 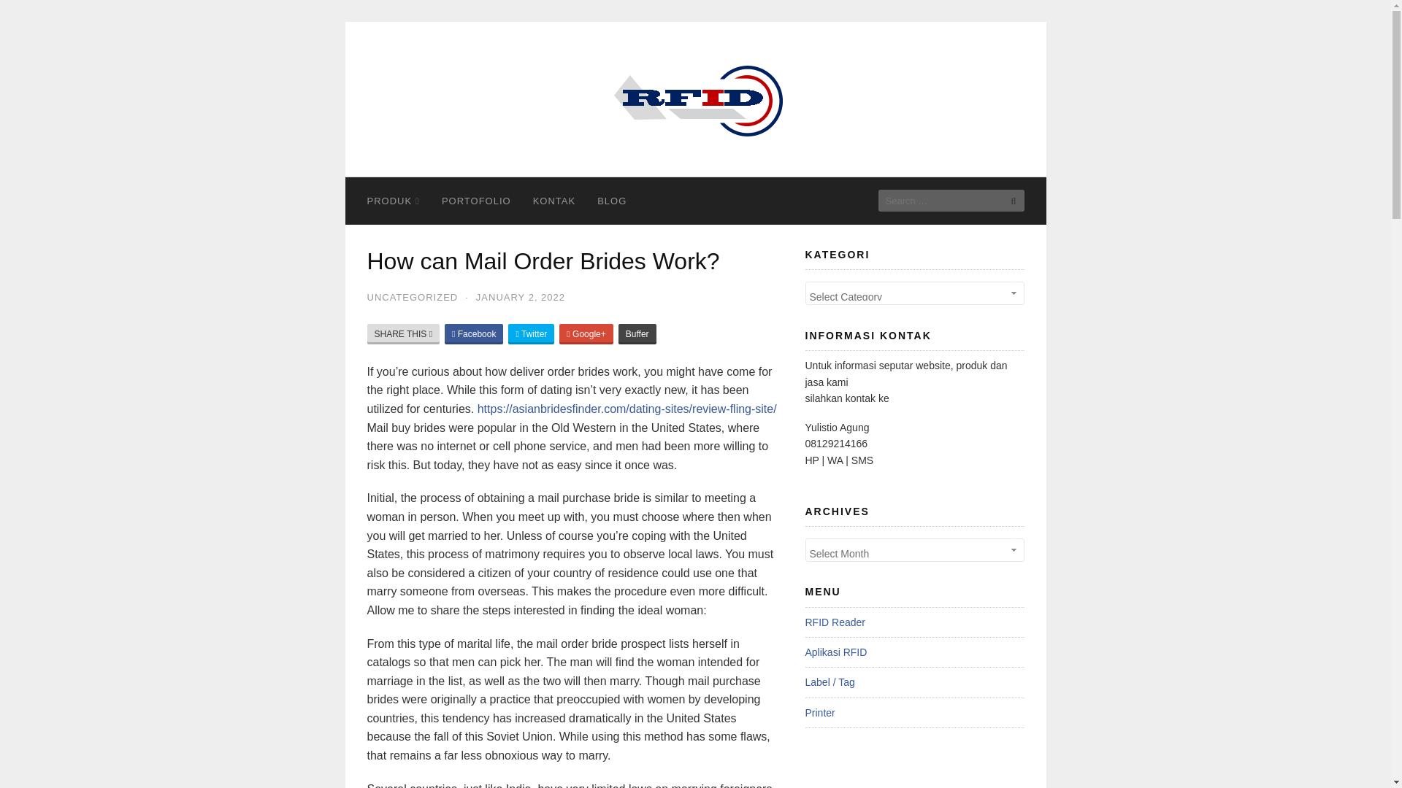 I want to click on BLOG, so click(x=612, y=201).